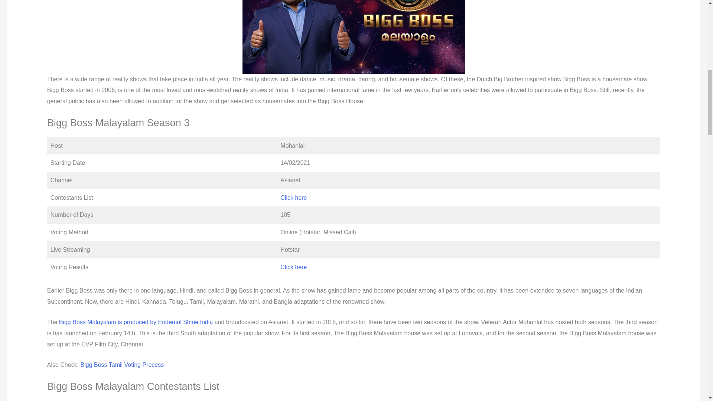 This screenshot has width=713, height=401. Describe the element at coordinates (293, 198) in the screenshot. I see `Click here` at that location.